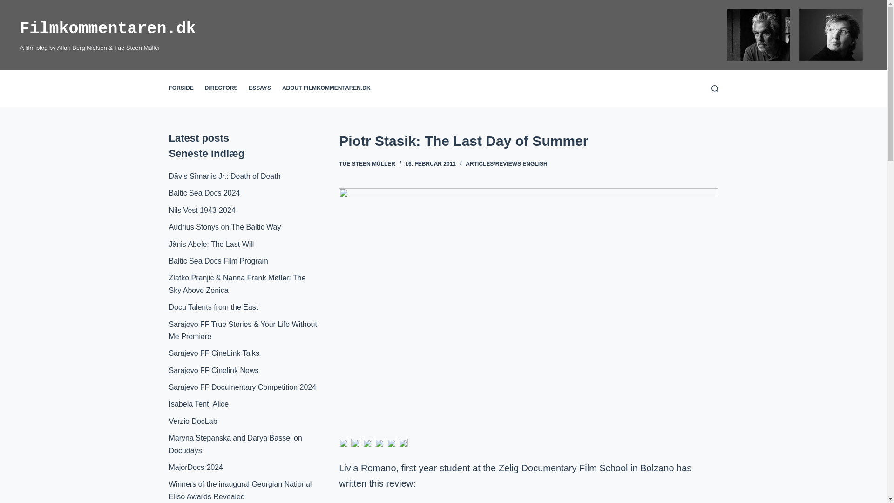 The height and width of the screenshot is (503, 894). What do you see at coordinates (528, 141) in the screenshot?
I see `Piotr Stasik: The Last Day of Summer` at bounding box center [528, 141].